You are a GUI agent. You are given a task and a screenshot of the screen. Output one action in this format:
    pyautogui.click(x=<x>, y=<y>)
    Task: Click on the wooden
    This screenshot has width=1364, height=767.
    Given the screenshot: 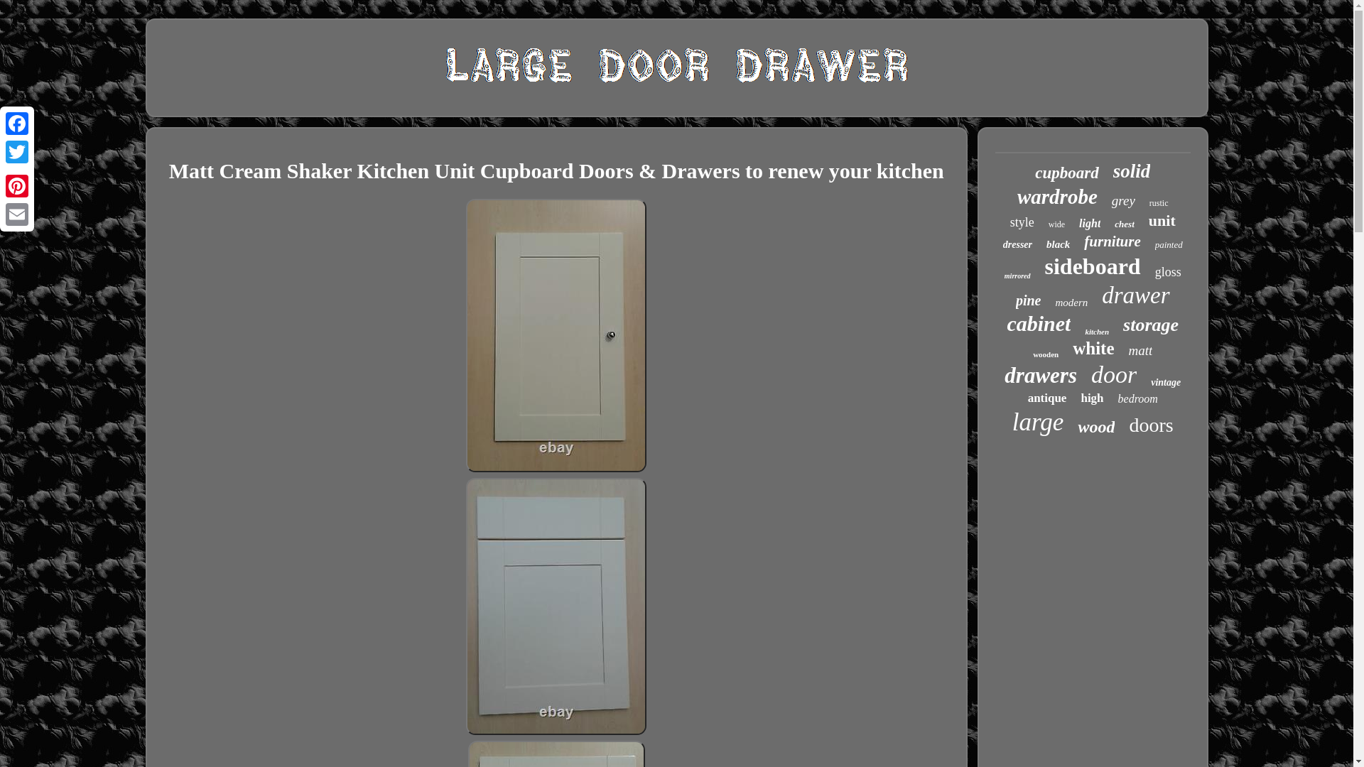 What is the action you would take?
    pyautogui.click(x=1045, y=354)
    